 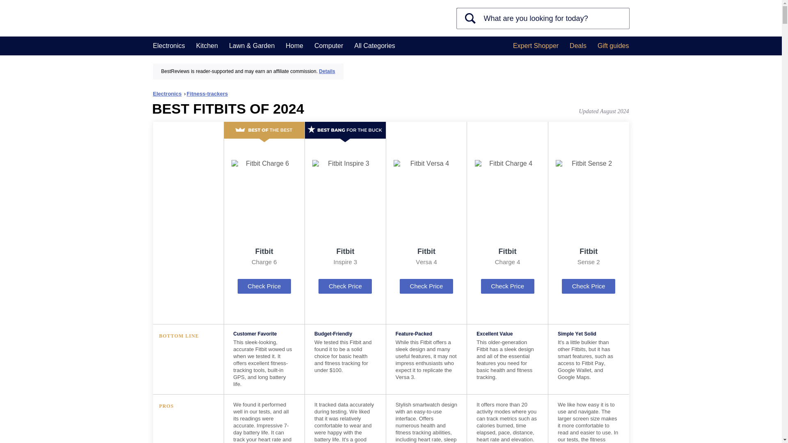 What do you see at coordinates (374, 46) in the screenshot?
I see `All Categories` at bounding box center [374, 46].